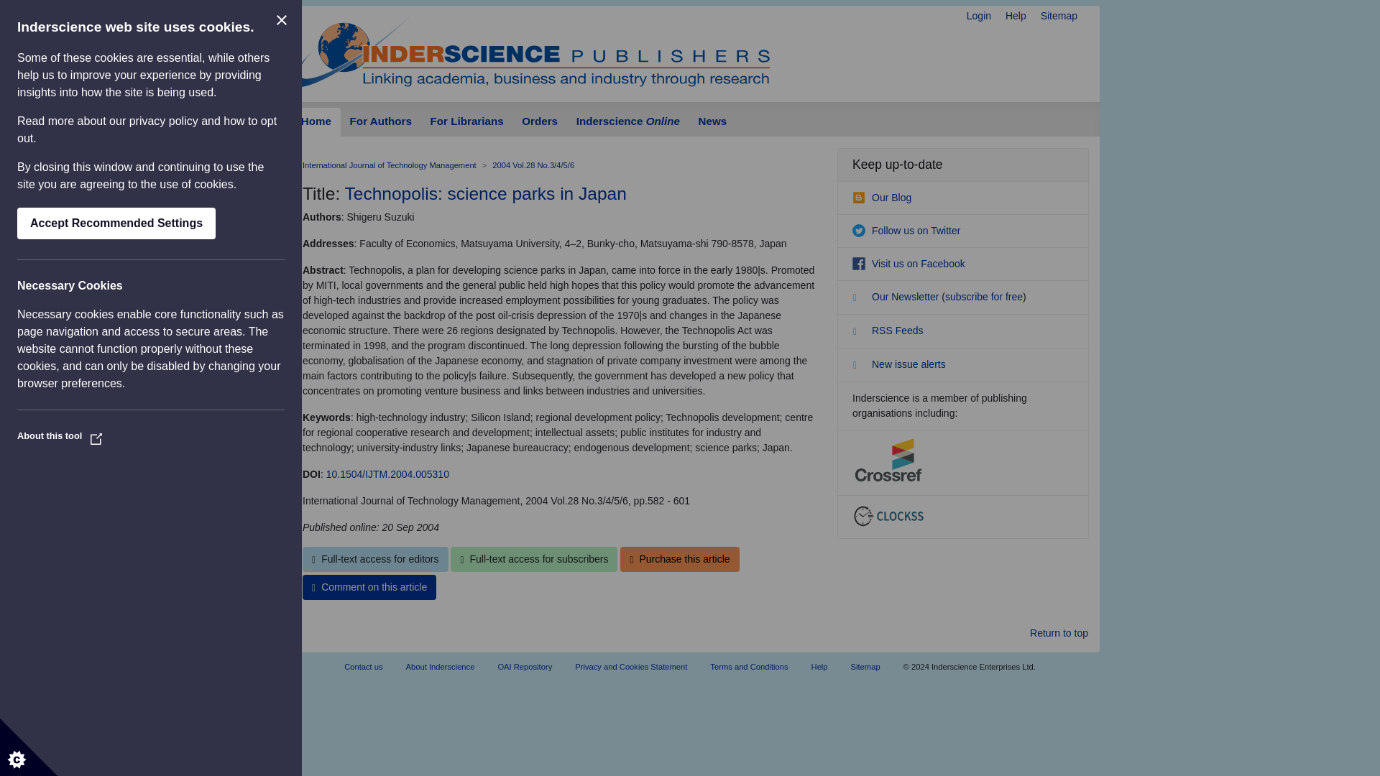 This screenshot has height=776, width=1380. What do you see at coordinates (712, 122) in the screenshot?
I see `News` at bounding box center [712, 122].